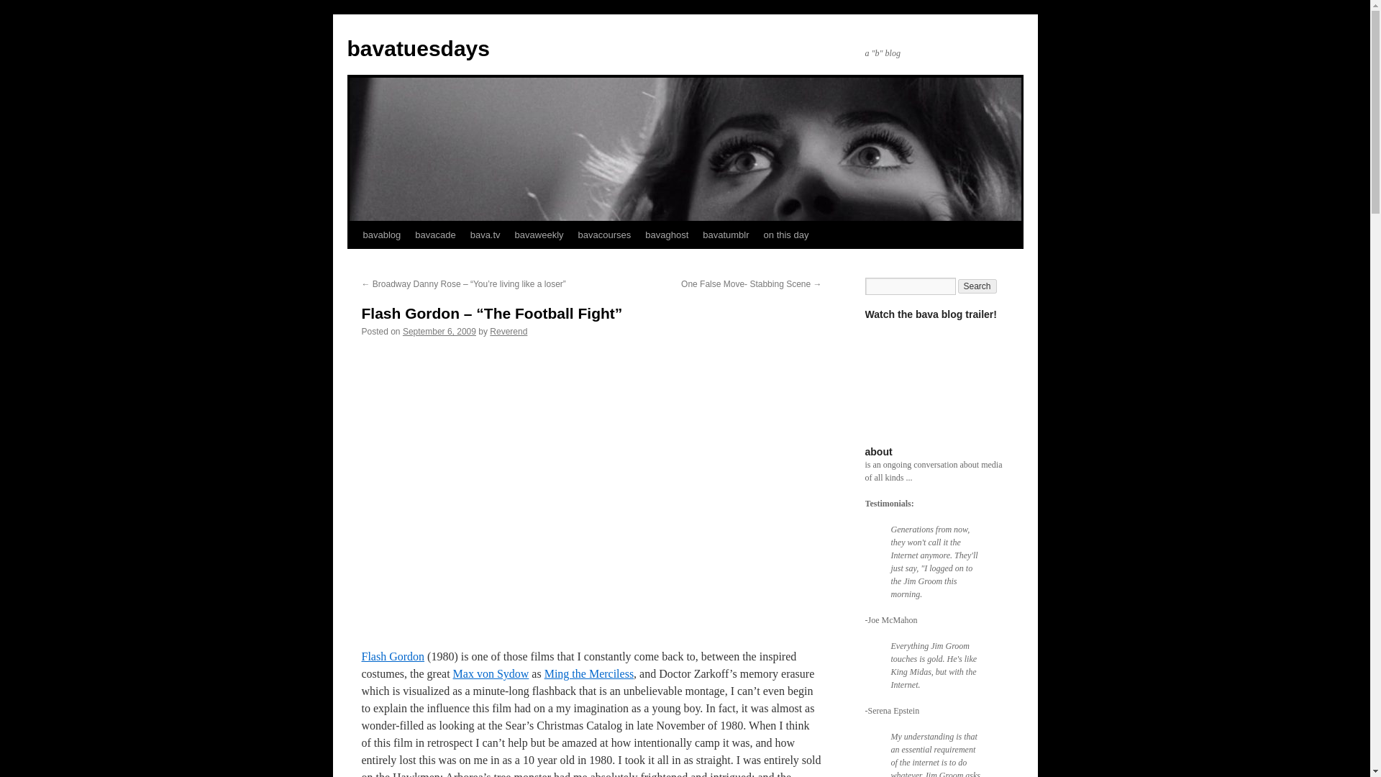  What do you see at coordinates (539, 235) in the screenshot?
I see `bavaweekly` at bounding box center [539, 235].